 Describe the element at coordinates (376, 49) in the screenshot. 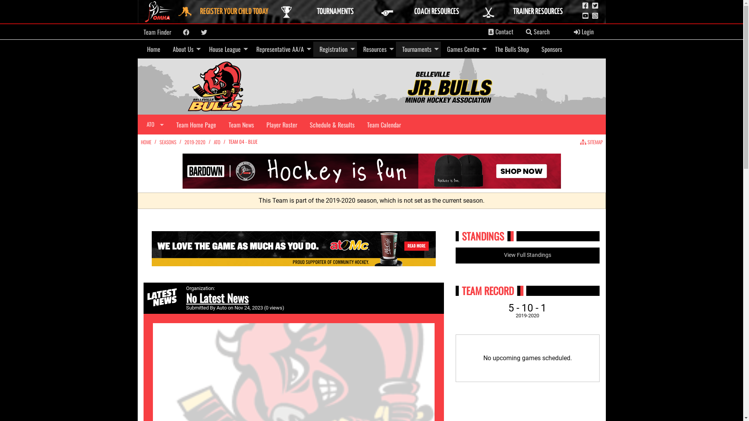

I see `Resources` at that location.